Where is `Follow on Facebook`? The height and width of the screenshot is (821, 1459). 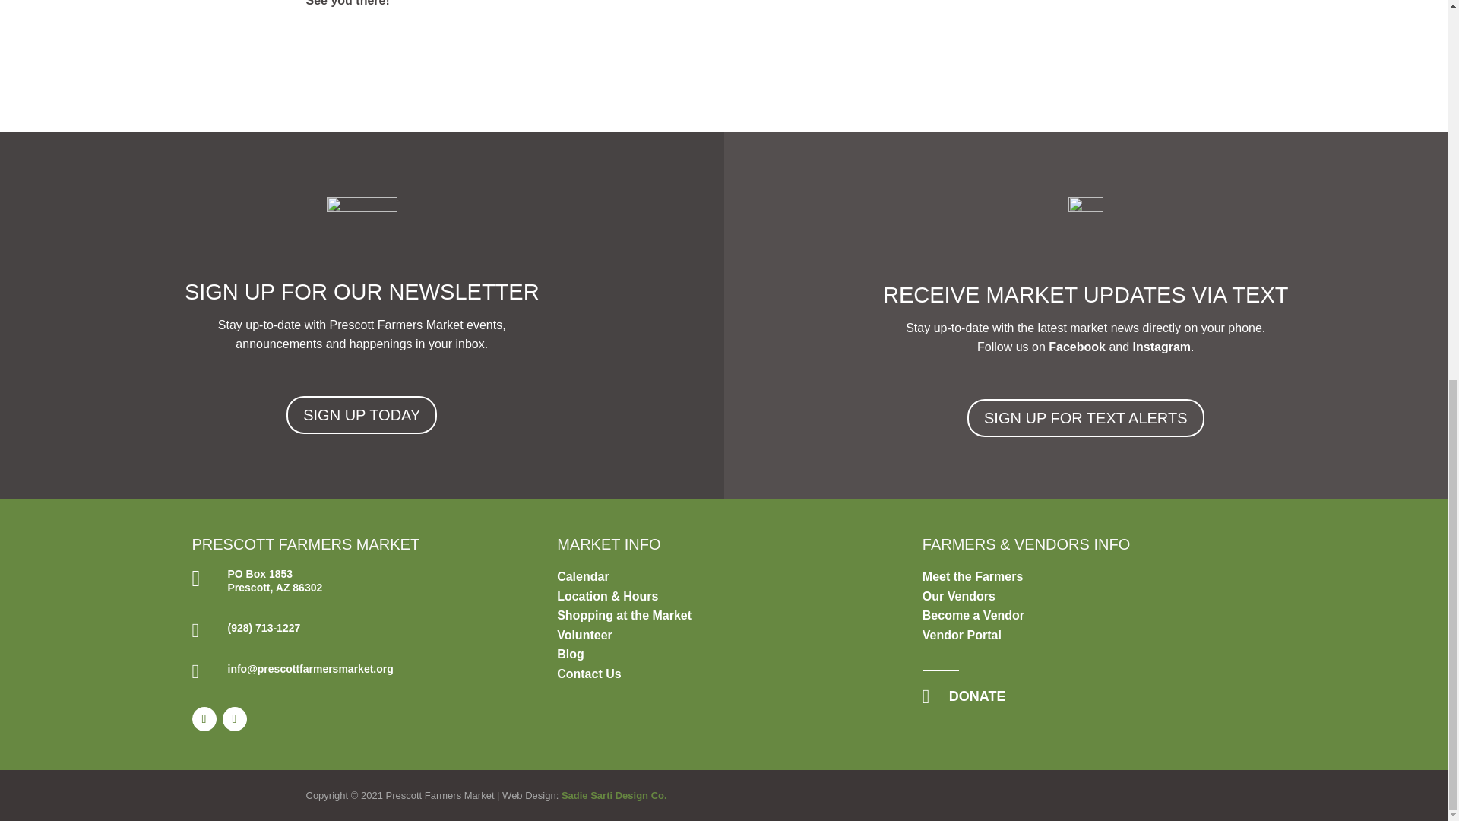 Follow on Facebook is located at coordinates (204, 719).